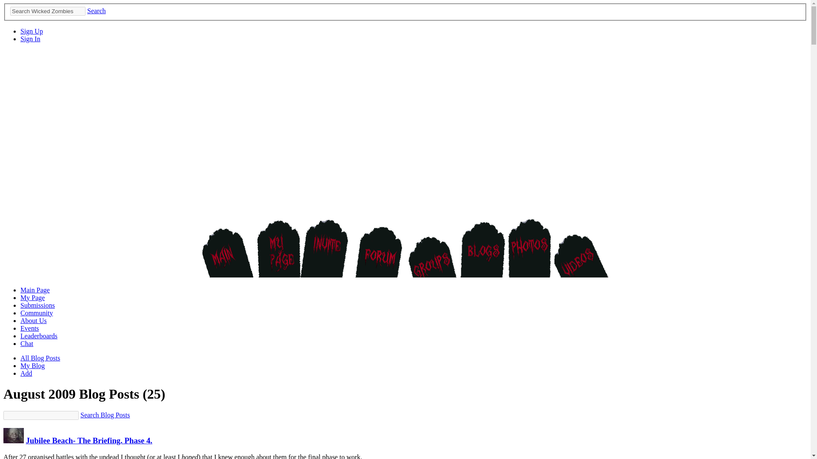  What do you see at coordinates (31, 31) in the screenshot?
I see `Sign Up` at bounding box center [31, 31].